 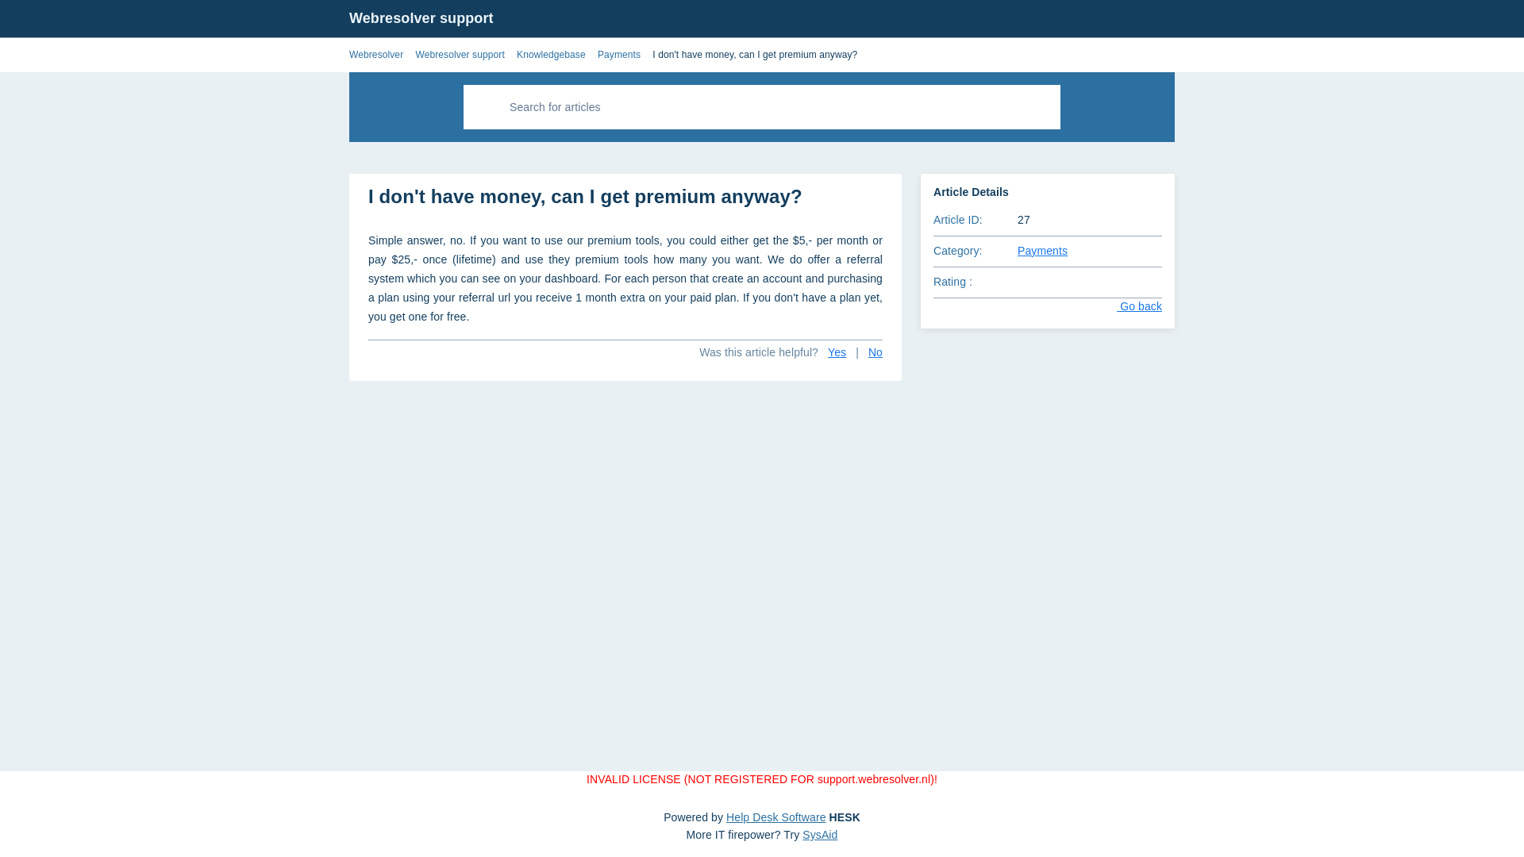 I want to click on Payments, so click(x=618, y=54).